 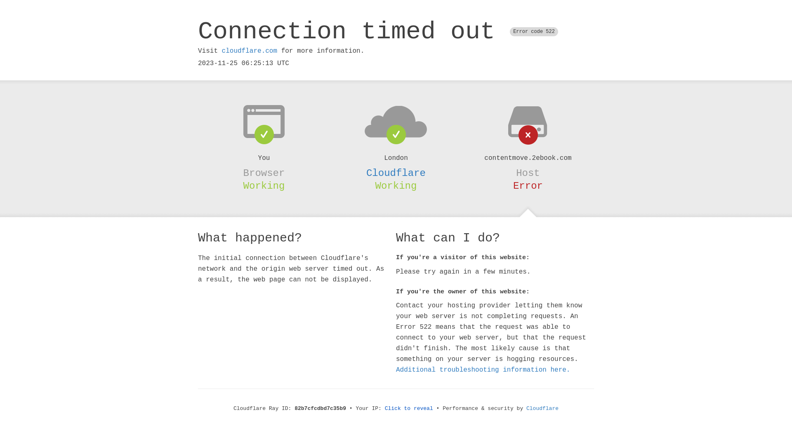 What do you see at coordinates (409, 409) in the screenshot?
I see `Click to reveal` at bounding box center [409, 409].